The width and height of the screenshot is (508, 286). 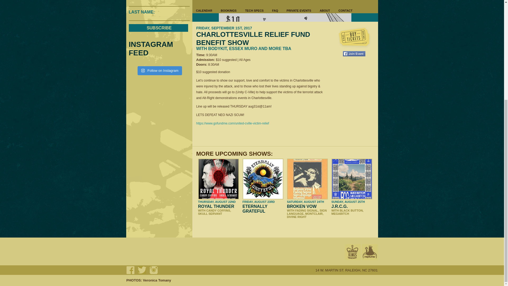 I want to click on King's on Facebook, so click(x=130, y=270).